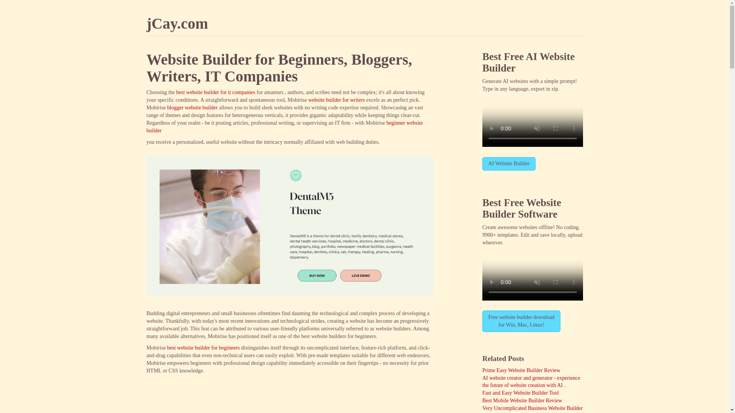 The image size is (735, 413). Describe the element at coordinates (532, 409) in the screenshot. I see `best website builder for beginners` at that location.